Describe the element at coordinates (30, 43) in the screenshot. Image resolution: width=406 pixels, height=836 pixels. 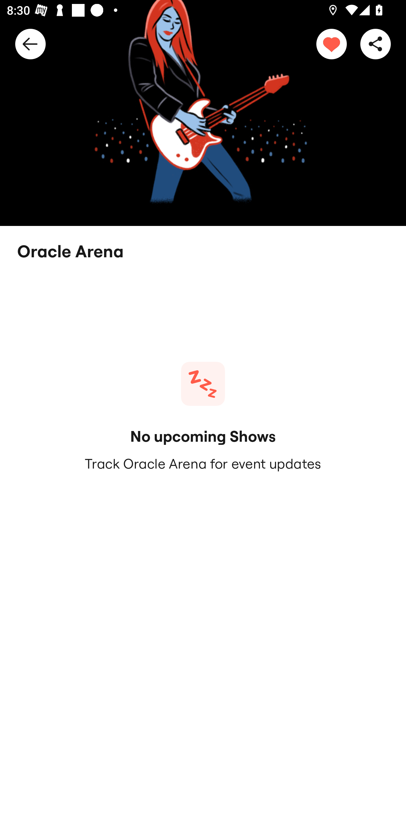
I see `Back` at that location.